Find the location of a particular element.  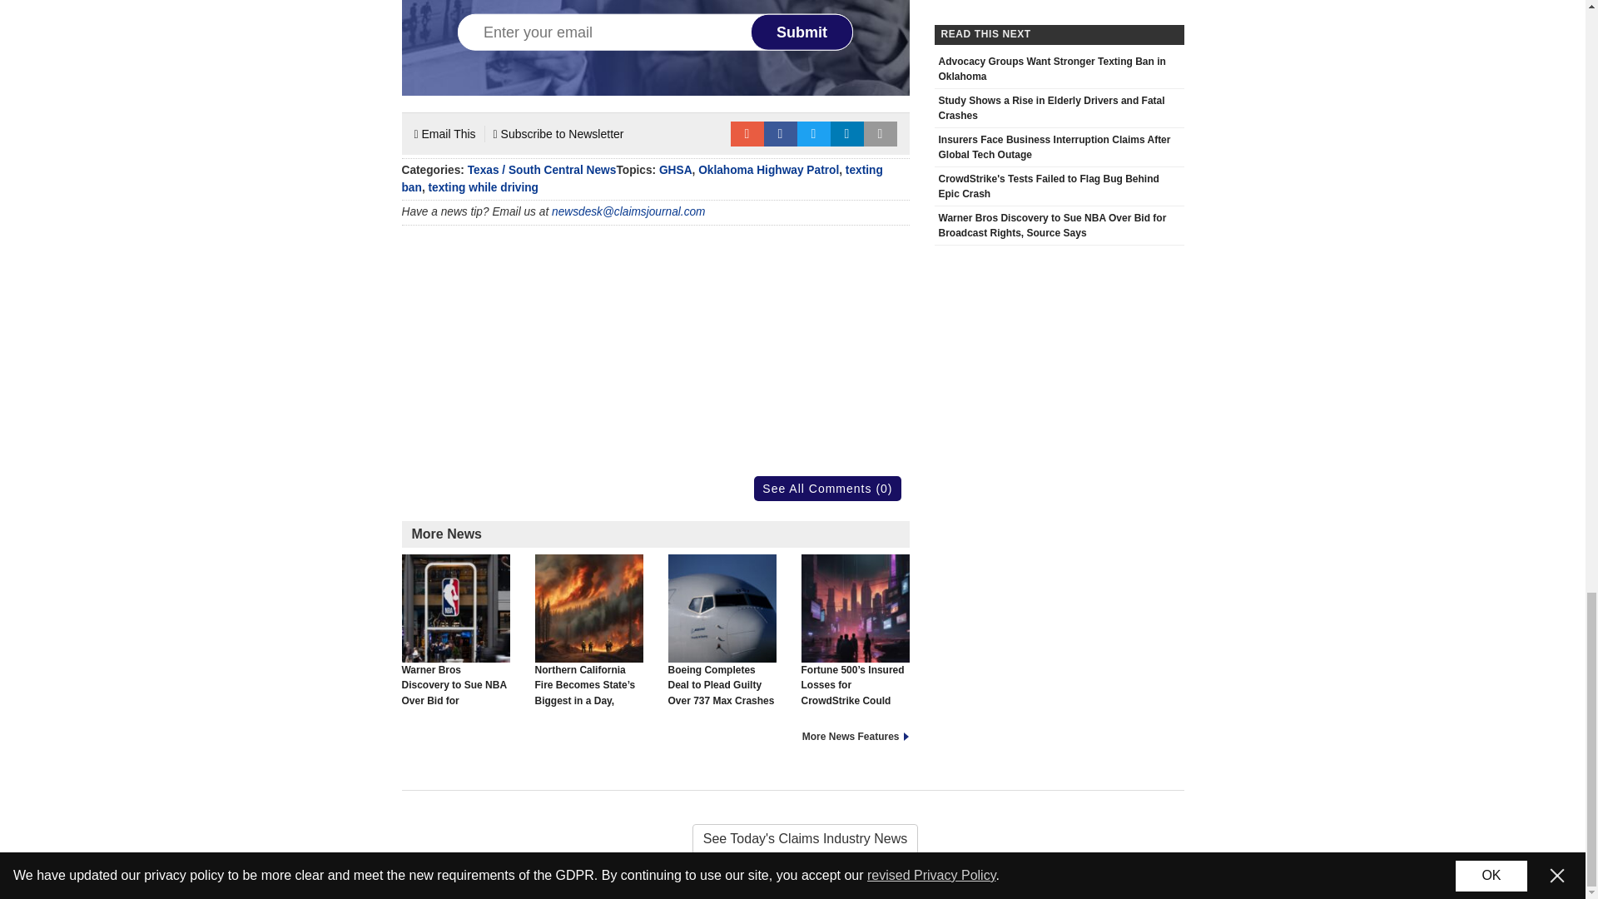

Share on LinkedIn. is located at coordinates (847, 133).